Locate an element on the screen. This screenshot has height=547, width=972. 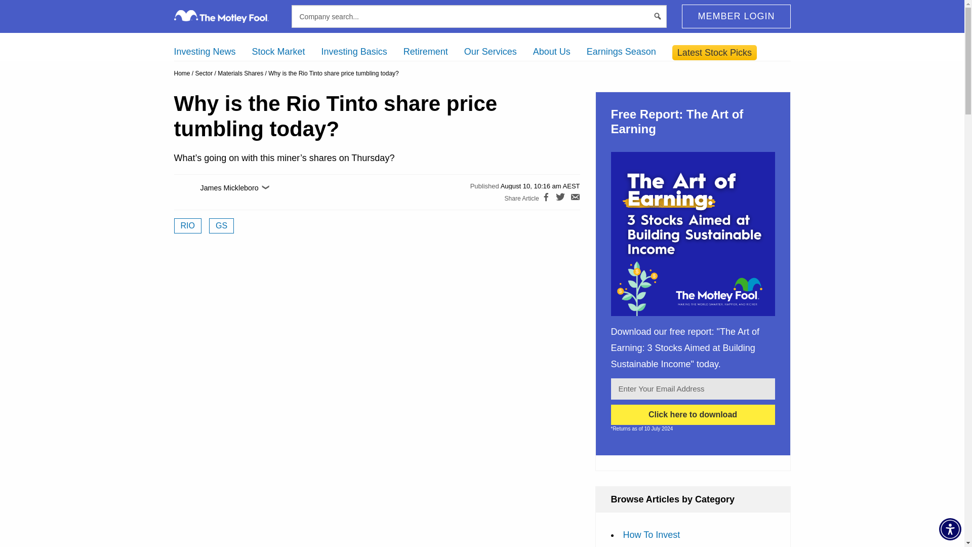
See more articles about GS is located at coordinates (221, 226).